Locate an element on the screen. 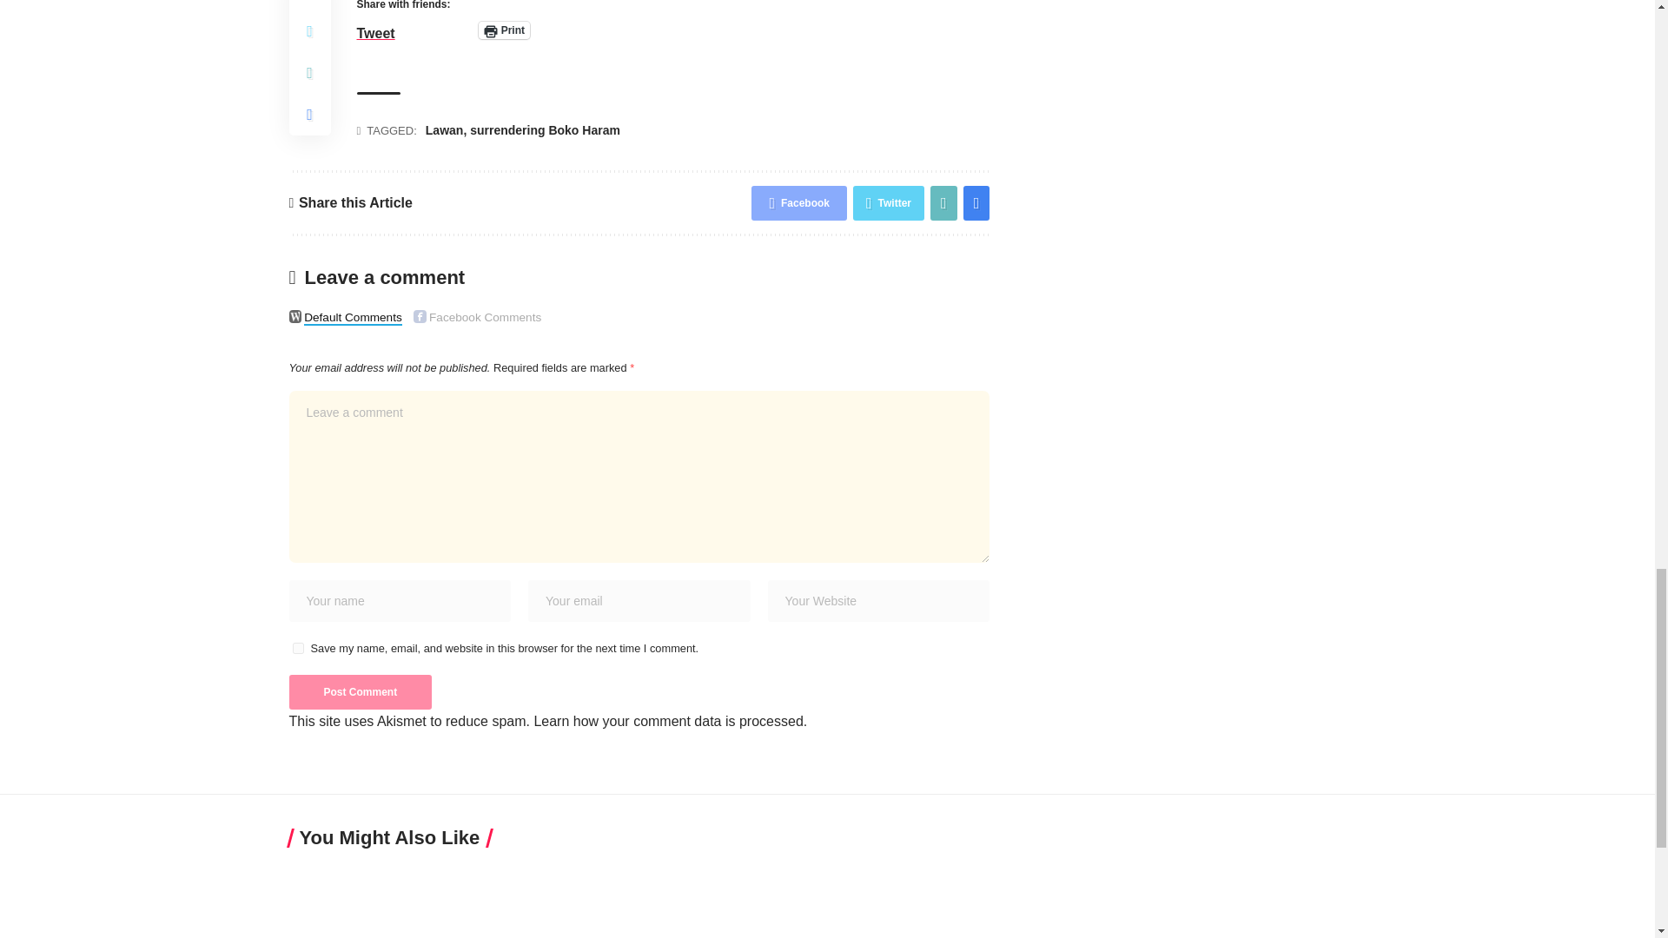  Click to print is located at coordinates (504, 30).